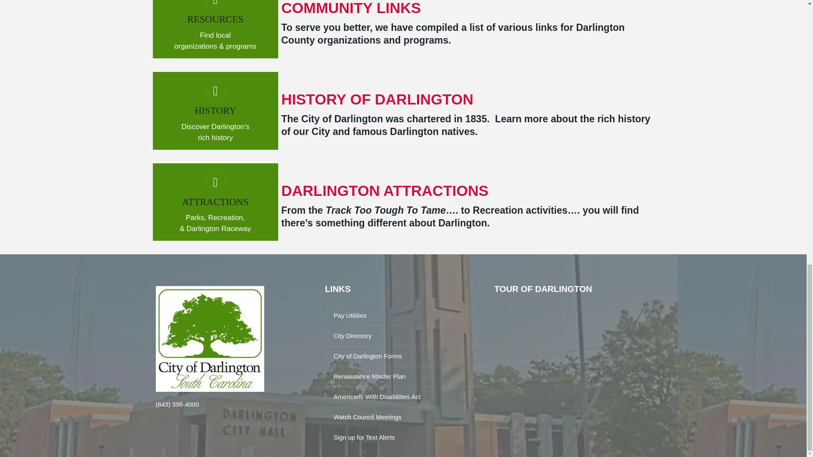 The width and height of the screenshot is (813, 457). What do you see at coordinates (403, 378) in the screenshot?
I see `Renaissance Master Plan` at bounding box center [403, 378].